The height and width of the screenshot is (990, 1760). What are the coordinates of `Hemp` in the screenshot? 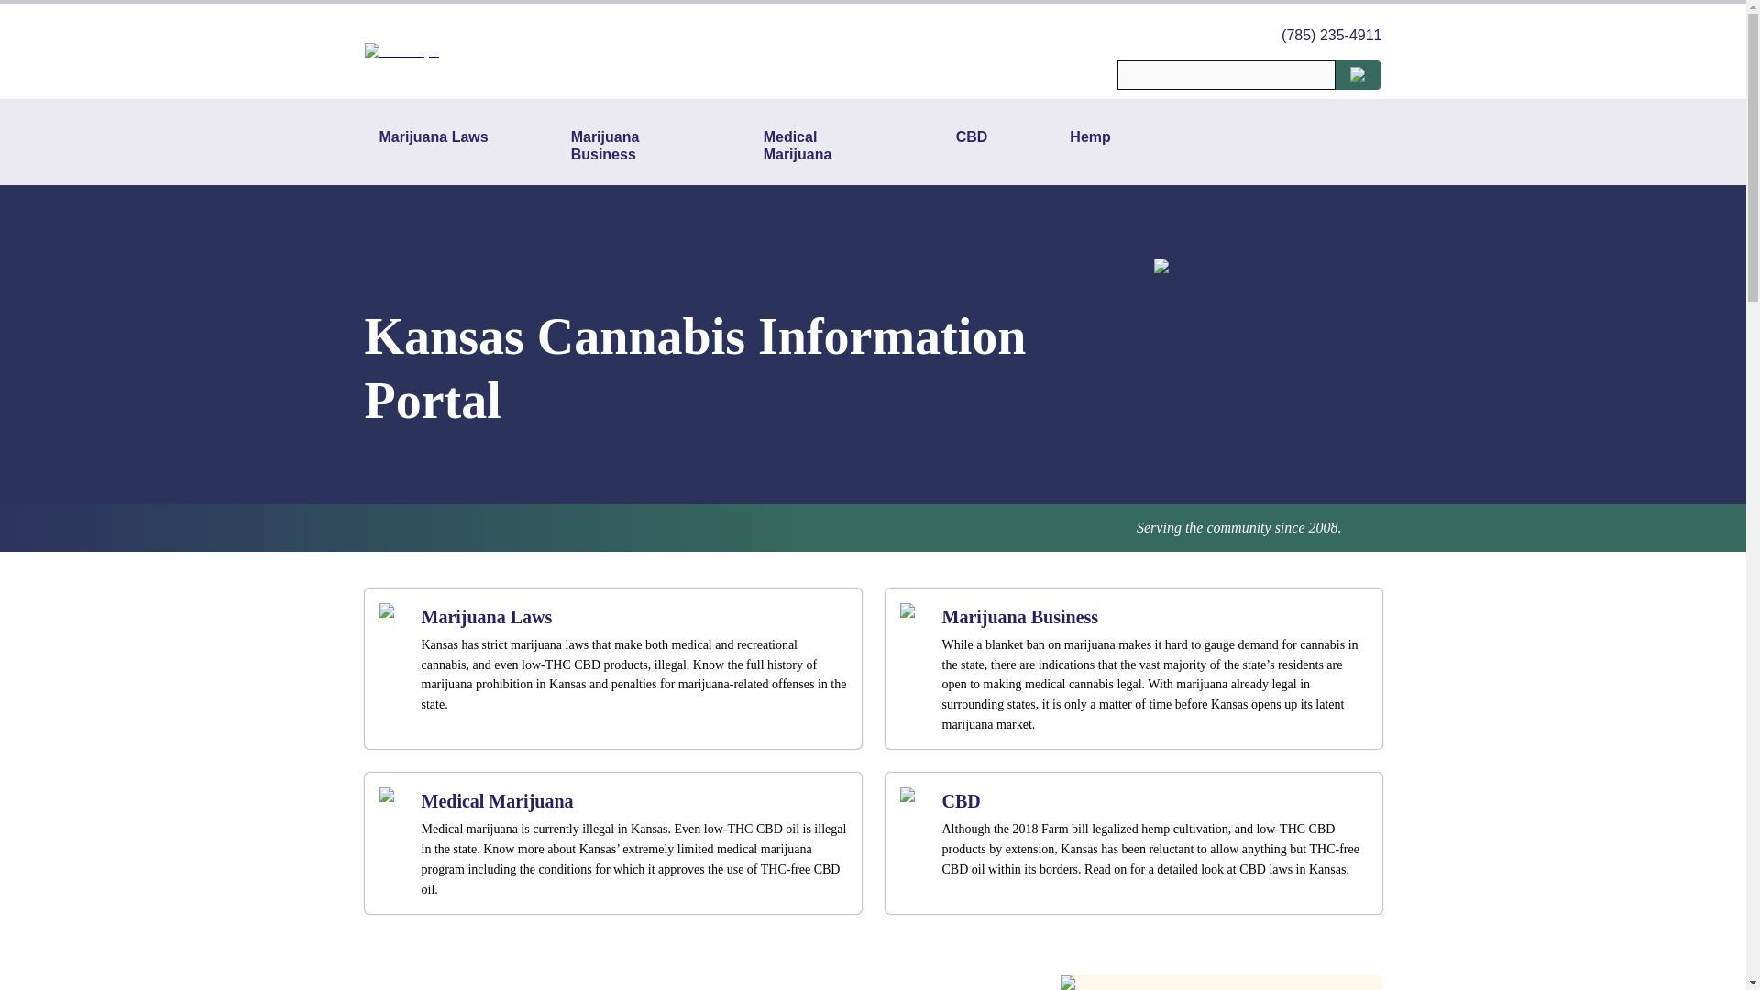 It's located at (1089, 145).